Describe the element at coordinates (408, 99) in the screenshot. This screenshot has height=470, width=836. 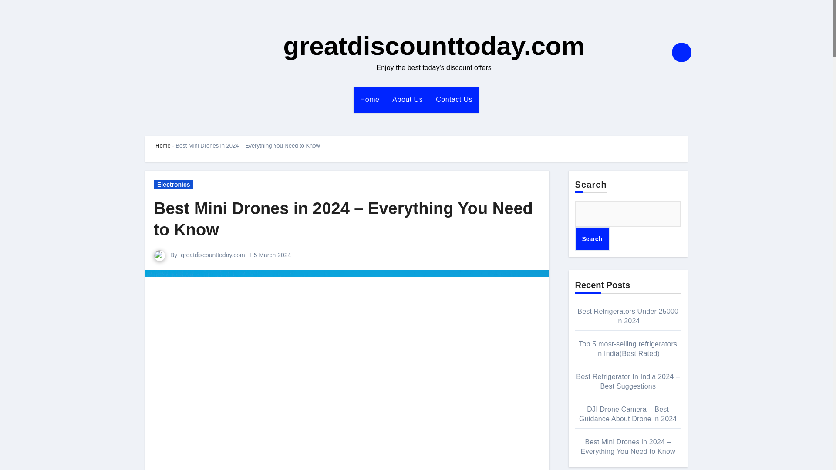
I see `About Us` at that location.